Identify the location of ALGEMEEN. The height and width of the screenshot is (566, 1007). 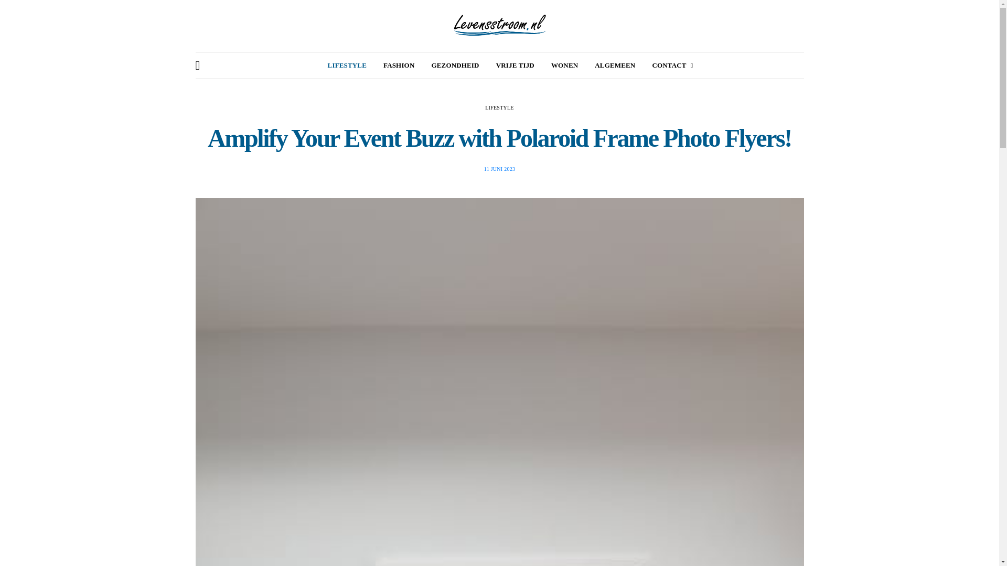
(615, 66).